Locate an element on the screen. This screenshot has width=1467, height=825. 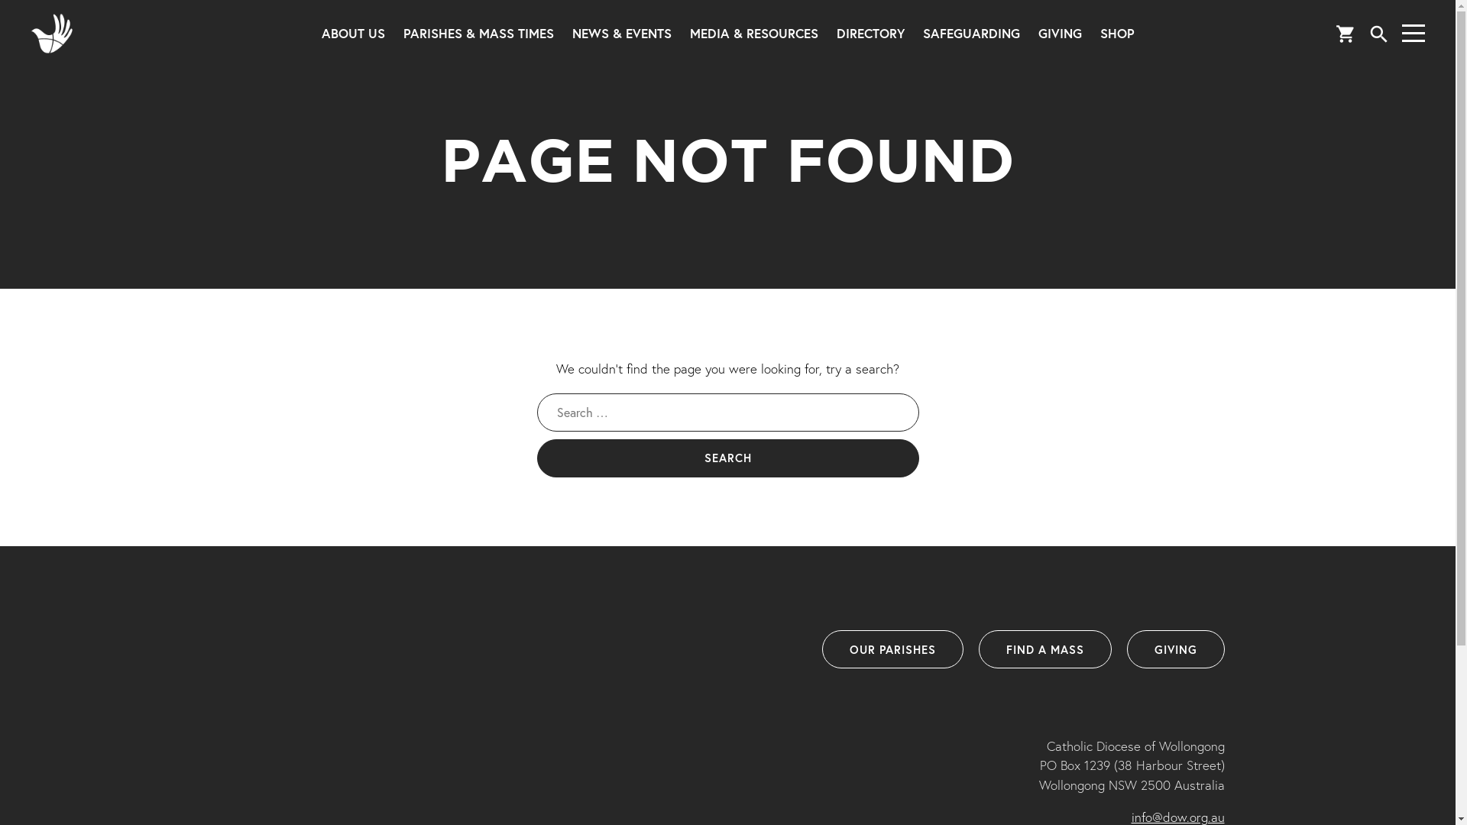
DIRECTORY is located at coordinates (870, 34).